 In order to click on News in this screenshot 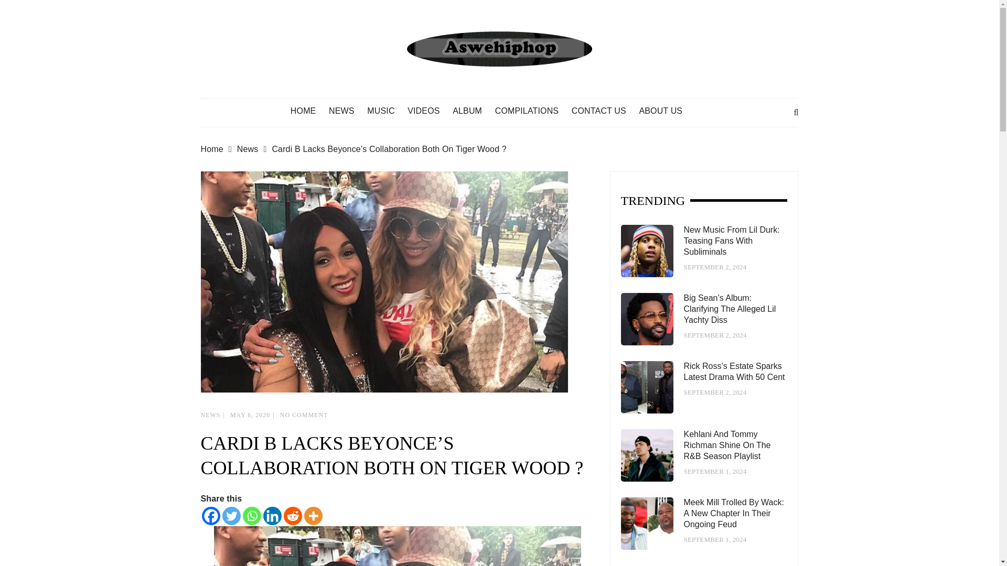, I will do `click(254, 149)`.